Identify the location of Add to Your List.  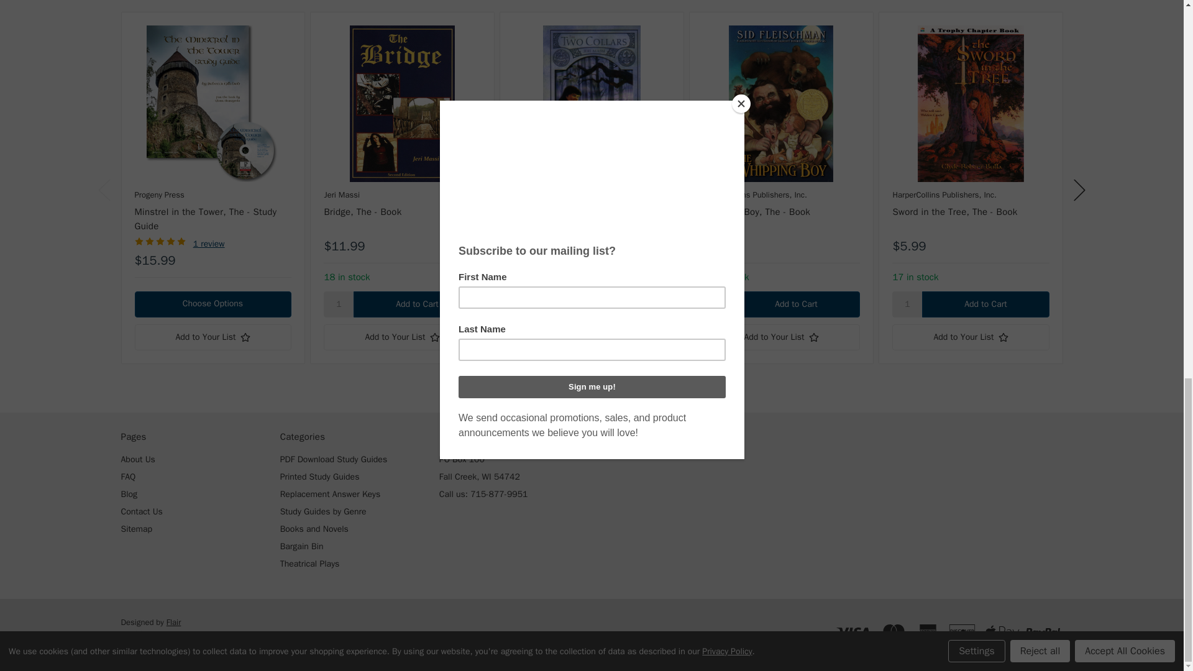
(591, 337).